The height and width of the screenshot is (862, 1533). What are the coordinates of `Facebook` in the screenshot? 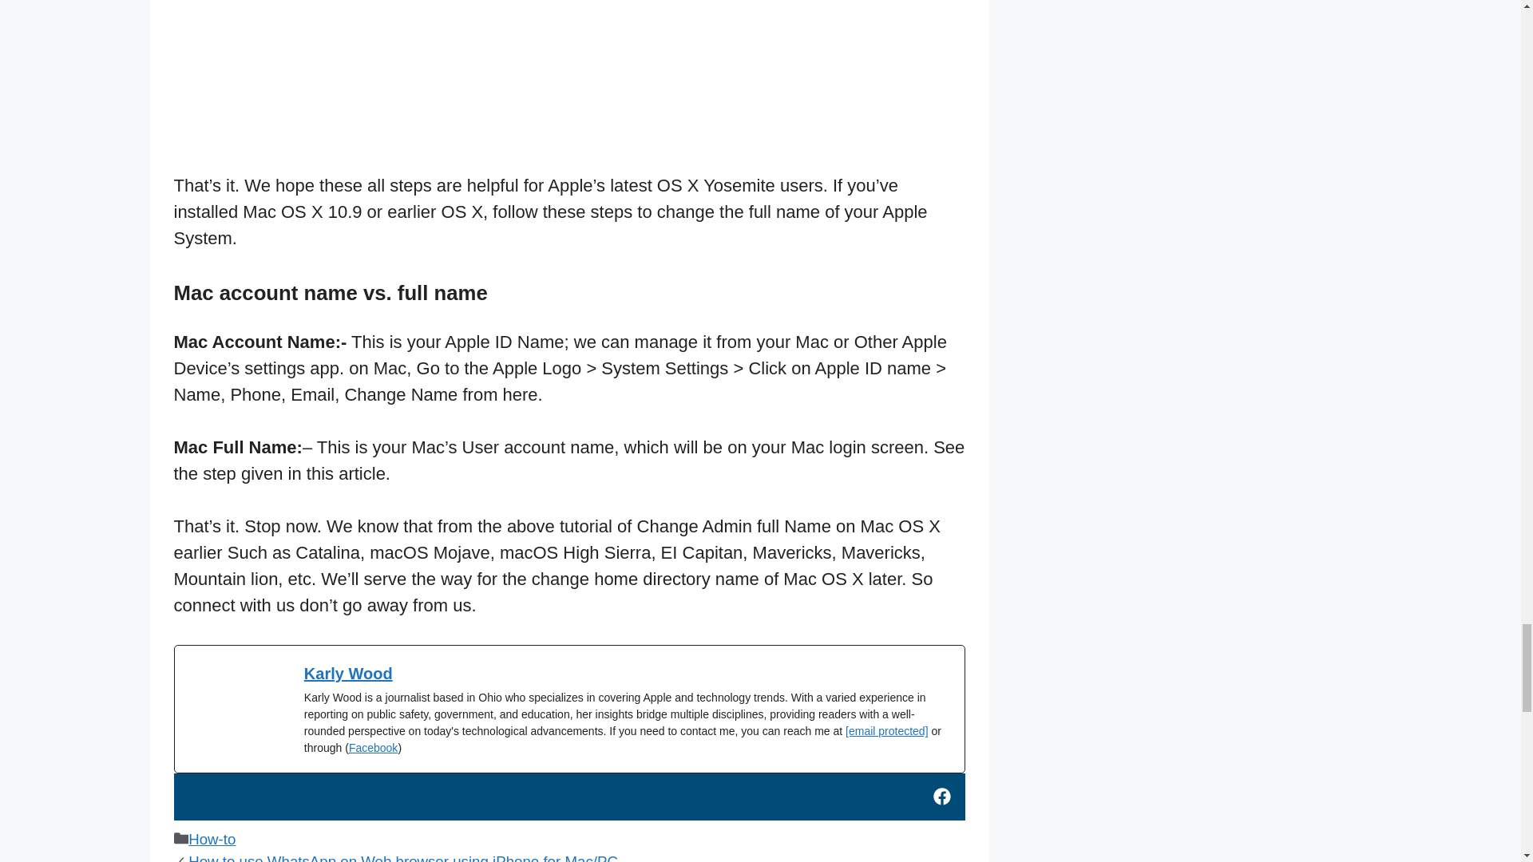 It's located at (373, 747).